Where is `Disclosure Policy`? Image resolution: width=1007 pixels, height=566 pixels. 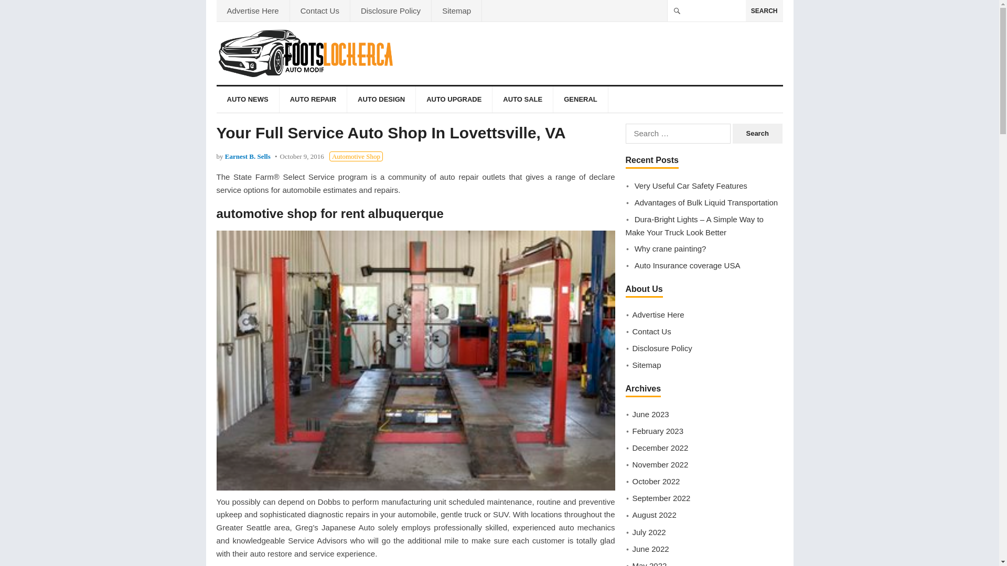 Disclosure Policy is located at coordinates (390, 10).